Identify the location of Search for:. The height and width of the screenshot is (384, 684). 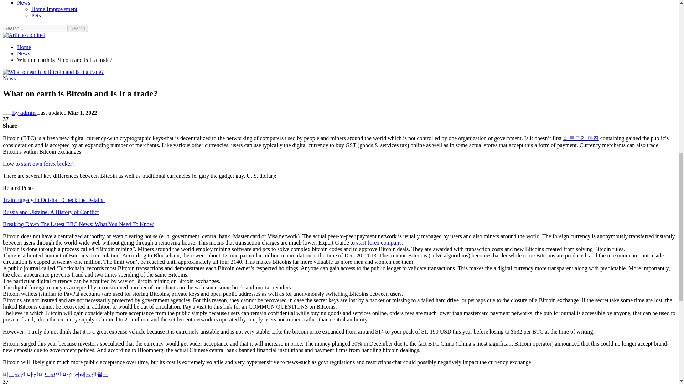
(34, 28).